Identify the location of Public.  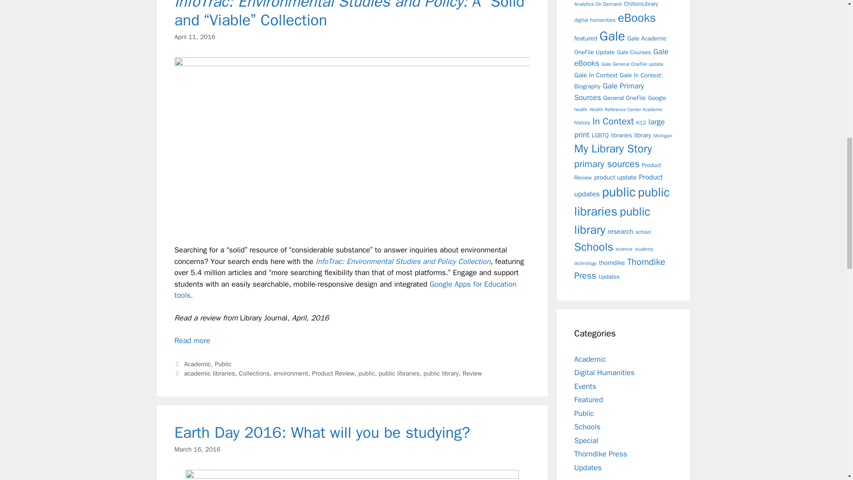
(223, 364).